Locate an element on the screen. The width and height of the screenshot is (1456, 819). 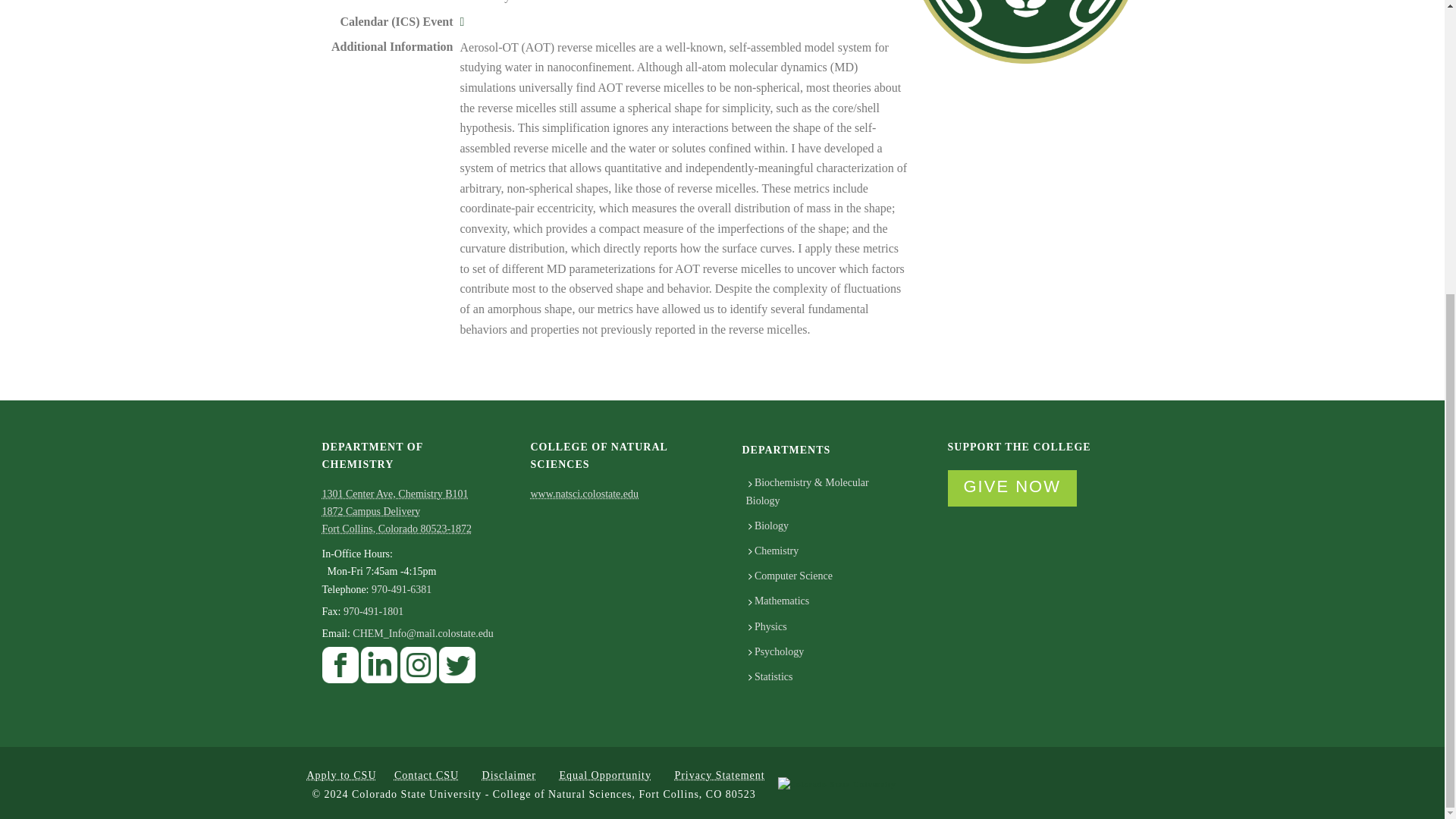
Follow Us on Twitter is located at coordinates (457, 669).